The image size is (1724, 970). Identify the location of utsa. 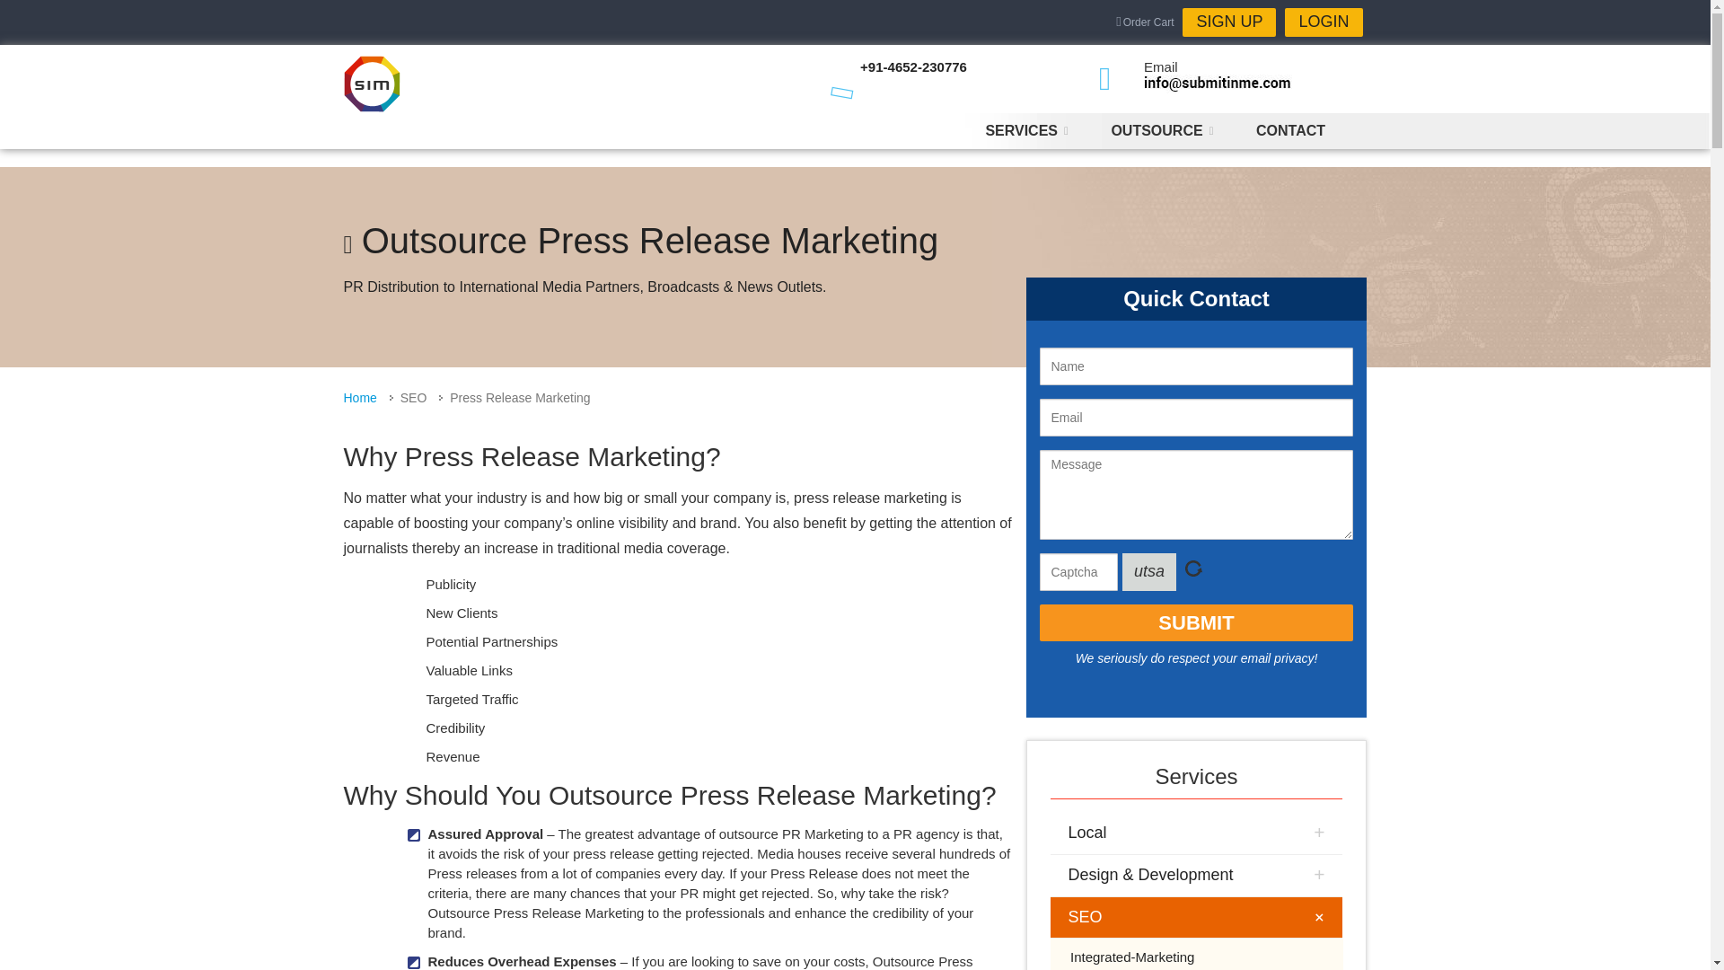
(1148, 571).